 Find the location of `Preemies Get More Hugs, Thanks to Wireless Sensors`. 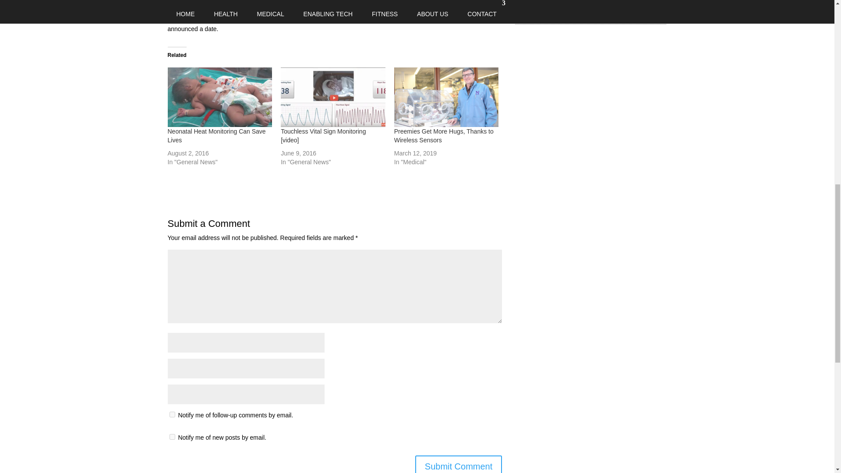

Preemies Get More Hugs, Thanks to Wireless Sensors is located at coordinates (444, 136).